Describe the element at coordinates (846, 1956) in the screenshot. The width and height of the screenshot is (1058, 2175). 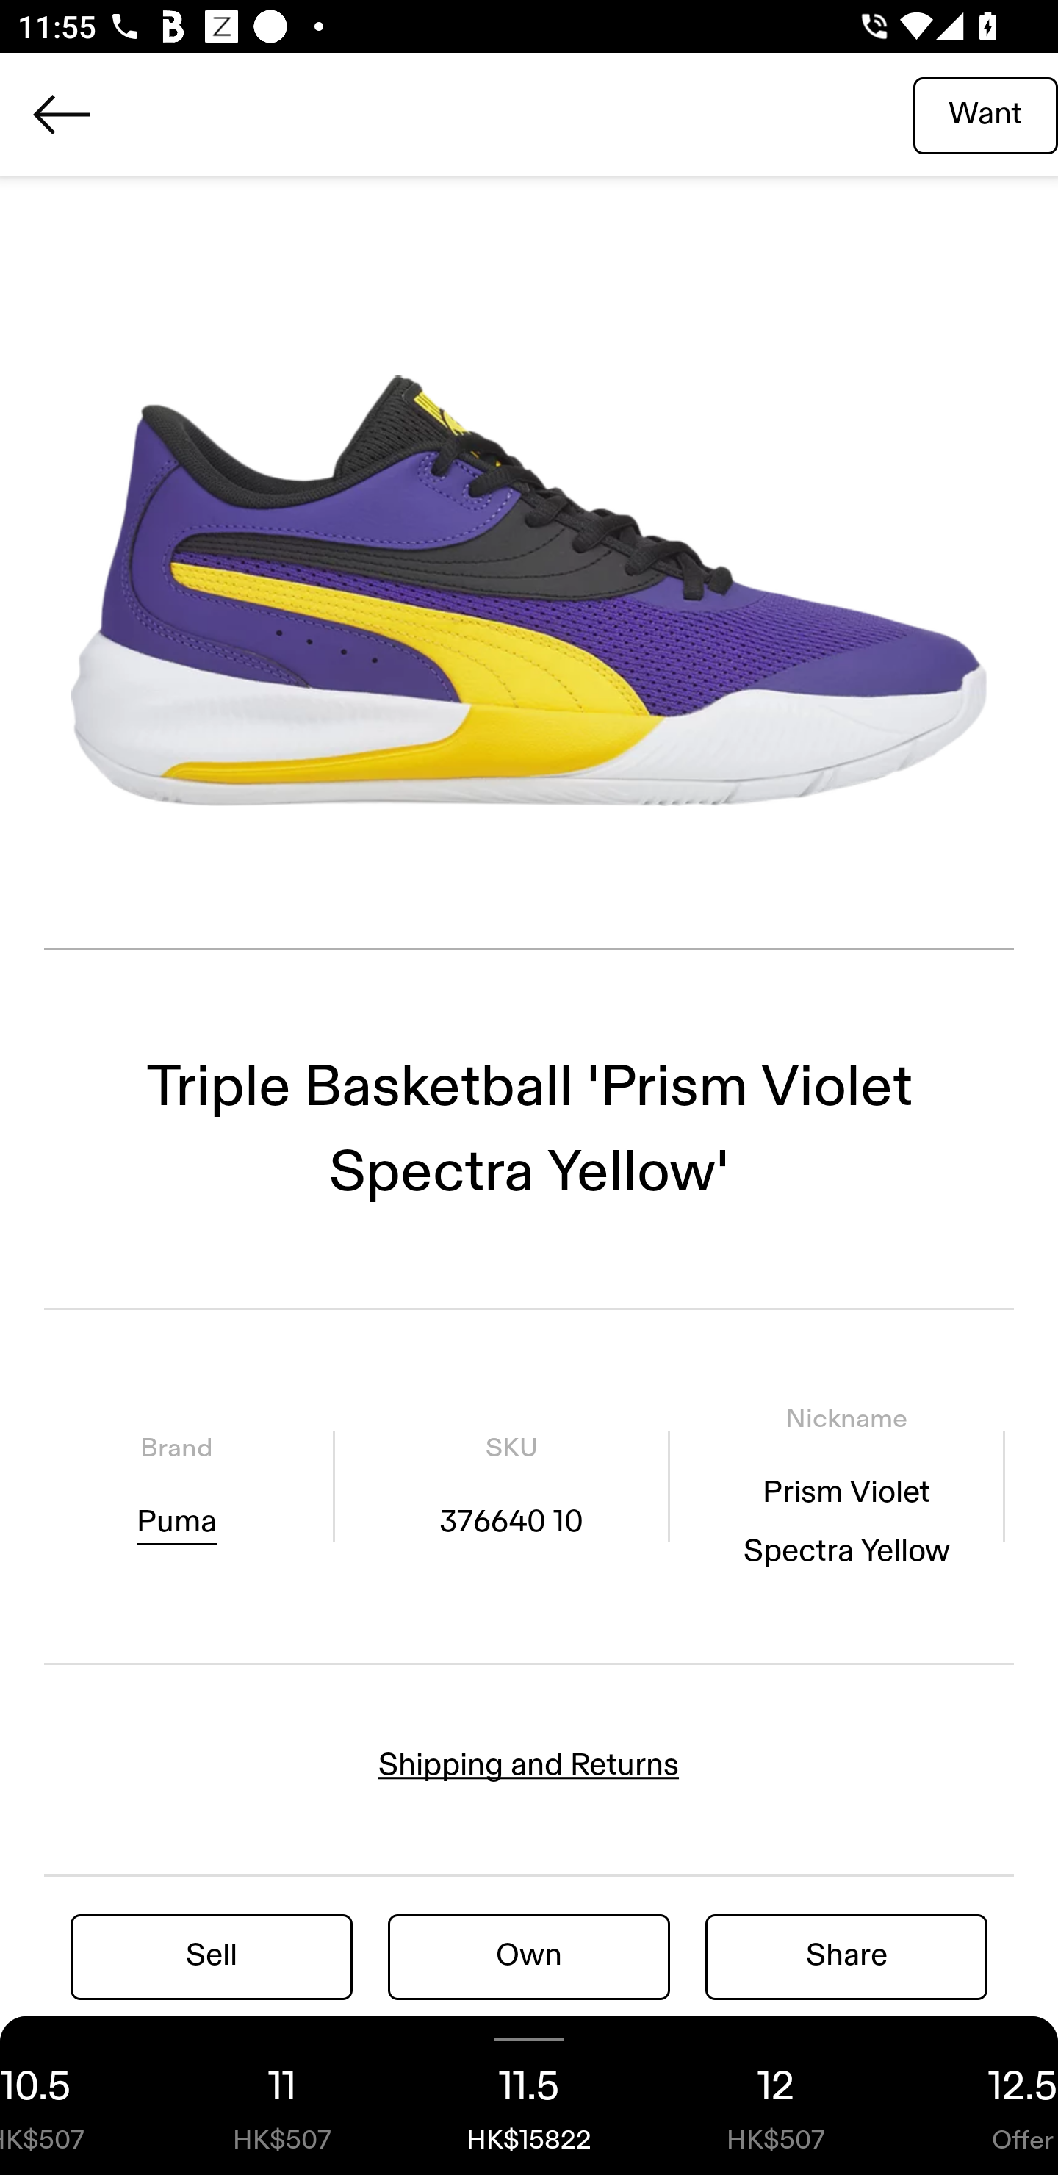
I see `Share` at that location.